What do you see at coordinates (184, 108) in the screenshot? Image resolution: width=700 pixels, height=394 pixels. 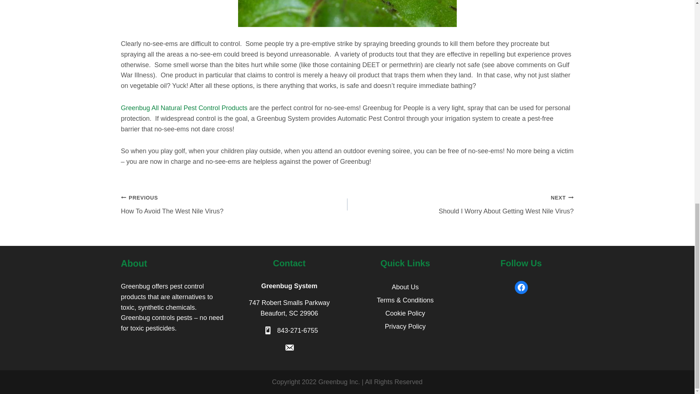 I see `Cookie Policy` at bounding box center [184, 108].